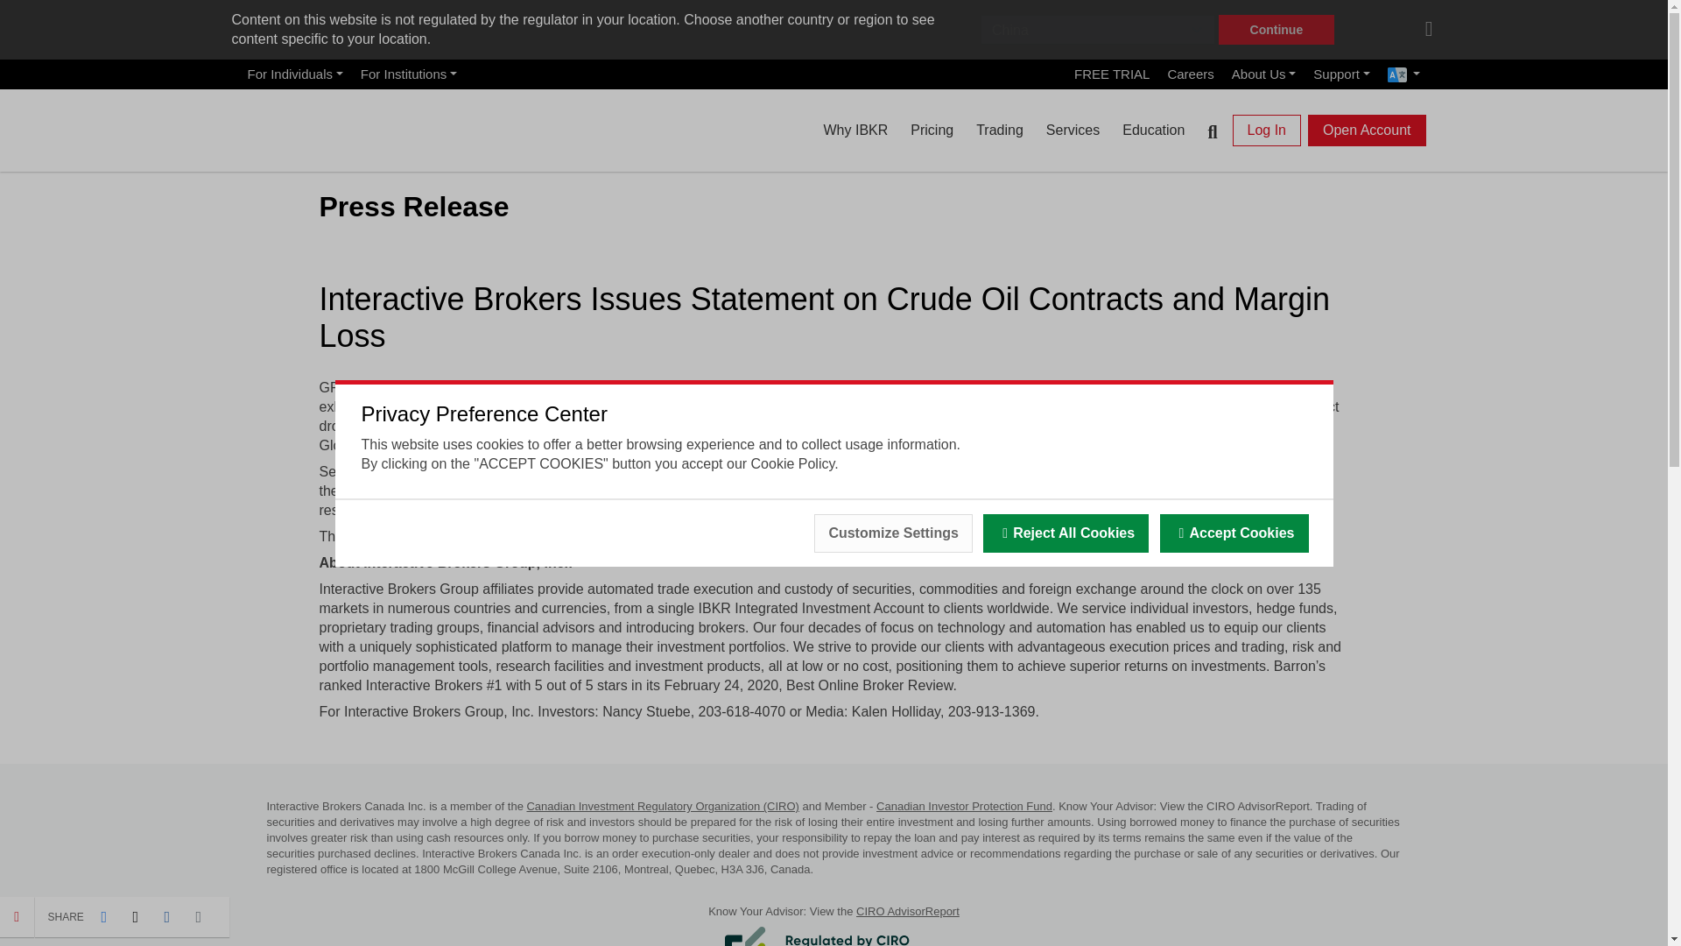 The image size is (1681, 946). Describe the element at coordinates (166, 916) in the screenshot. I see `Share on Linkedin` at that location.